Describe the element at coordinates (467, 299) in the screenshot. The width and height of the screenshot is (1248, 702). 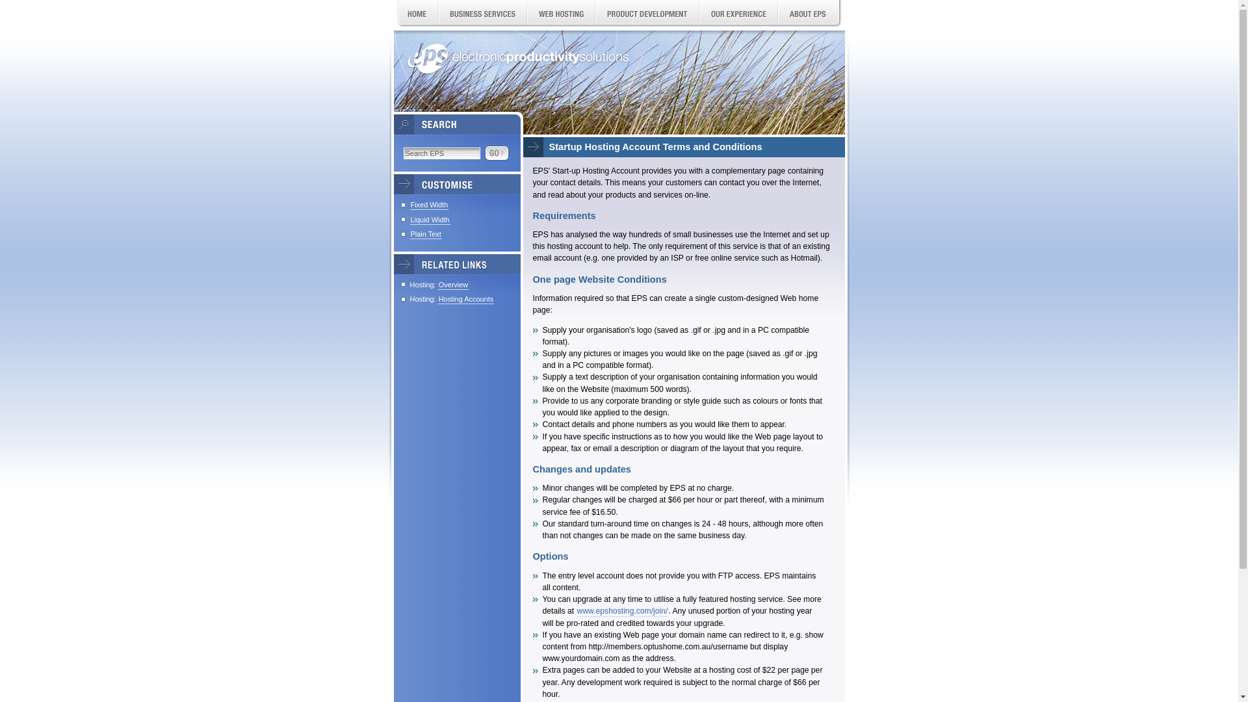
I see `Hosting Accounts` at that location.